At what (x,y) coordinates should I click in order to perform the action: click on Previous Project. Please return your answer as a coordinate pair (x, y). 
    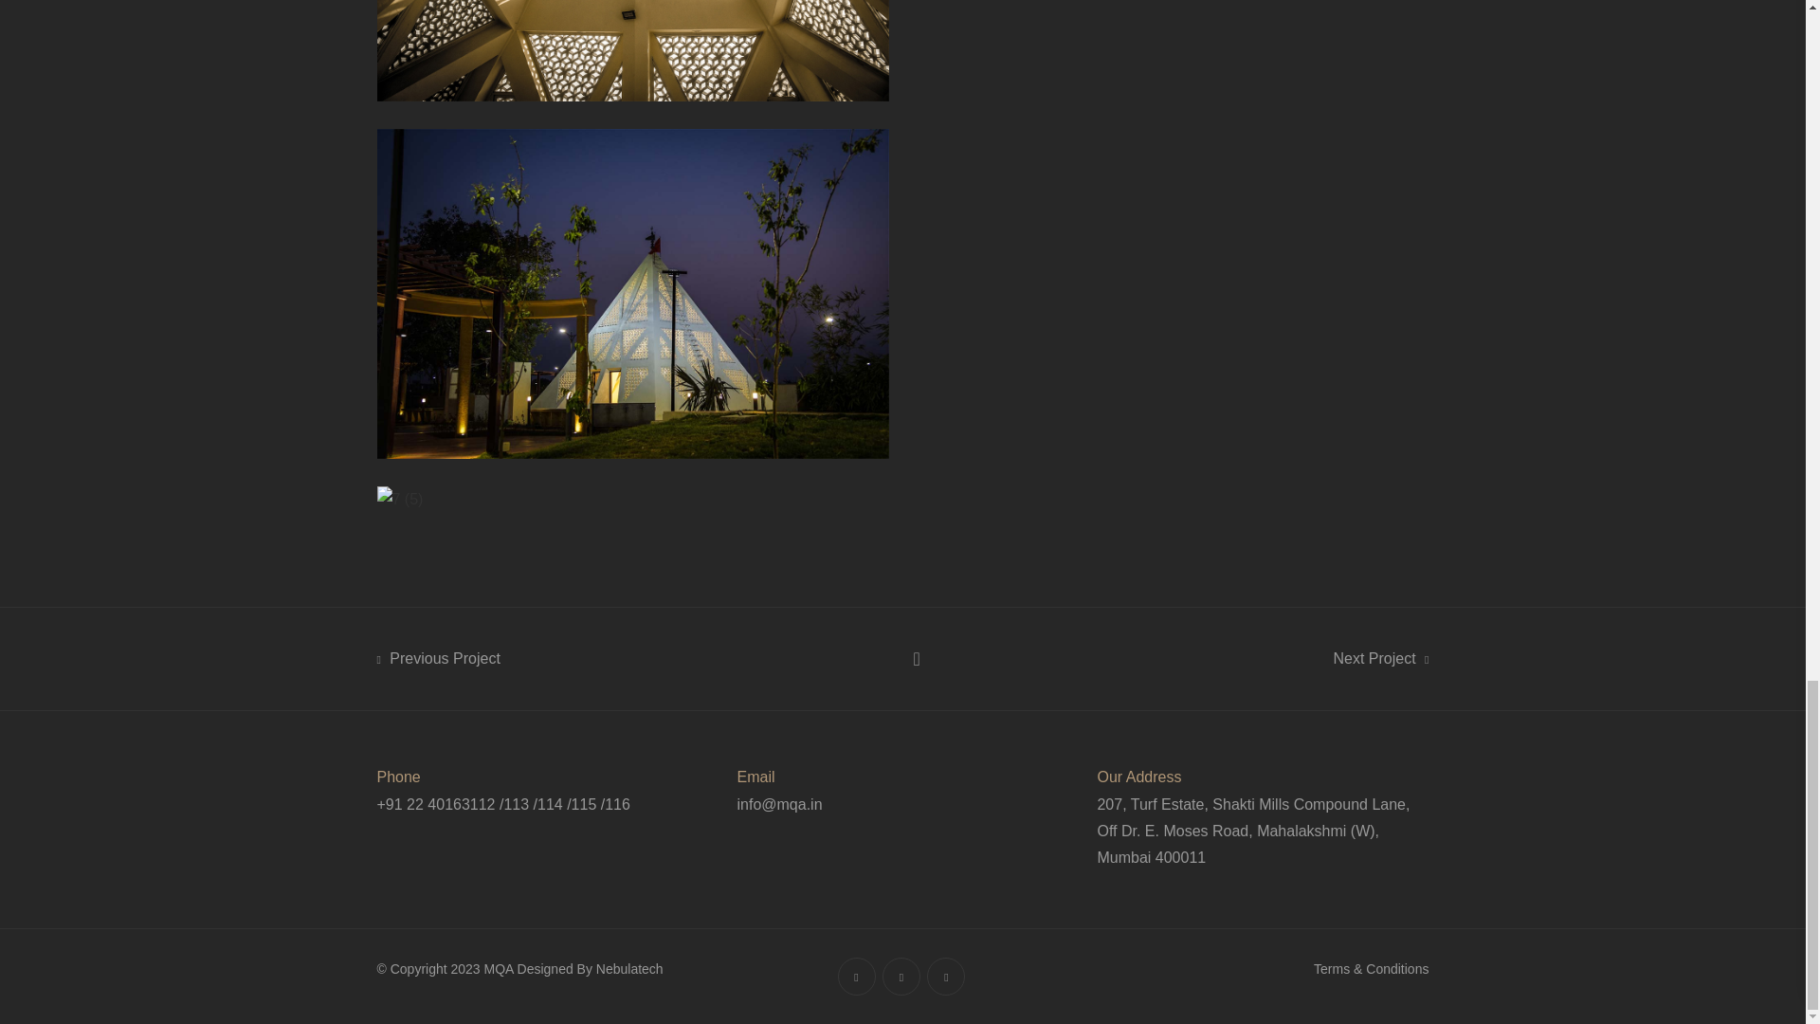
    Looking at the image, I should click on (438, 658).